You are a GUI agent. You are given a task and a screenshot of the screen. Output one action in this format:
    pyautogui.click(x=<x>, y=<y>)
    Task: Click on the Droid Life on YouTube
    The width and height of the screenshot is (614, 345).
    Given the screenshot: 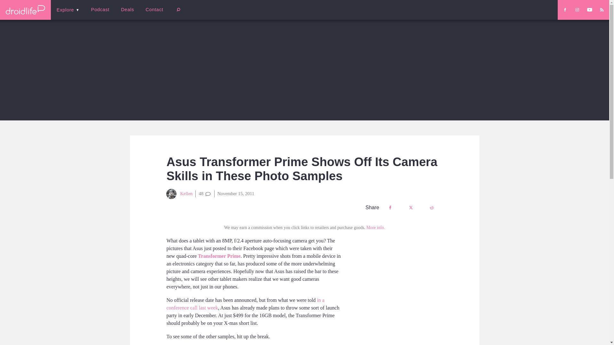 What is the action you would take?
    pyautogui.click(x=590, y=10)
    